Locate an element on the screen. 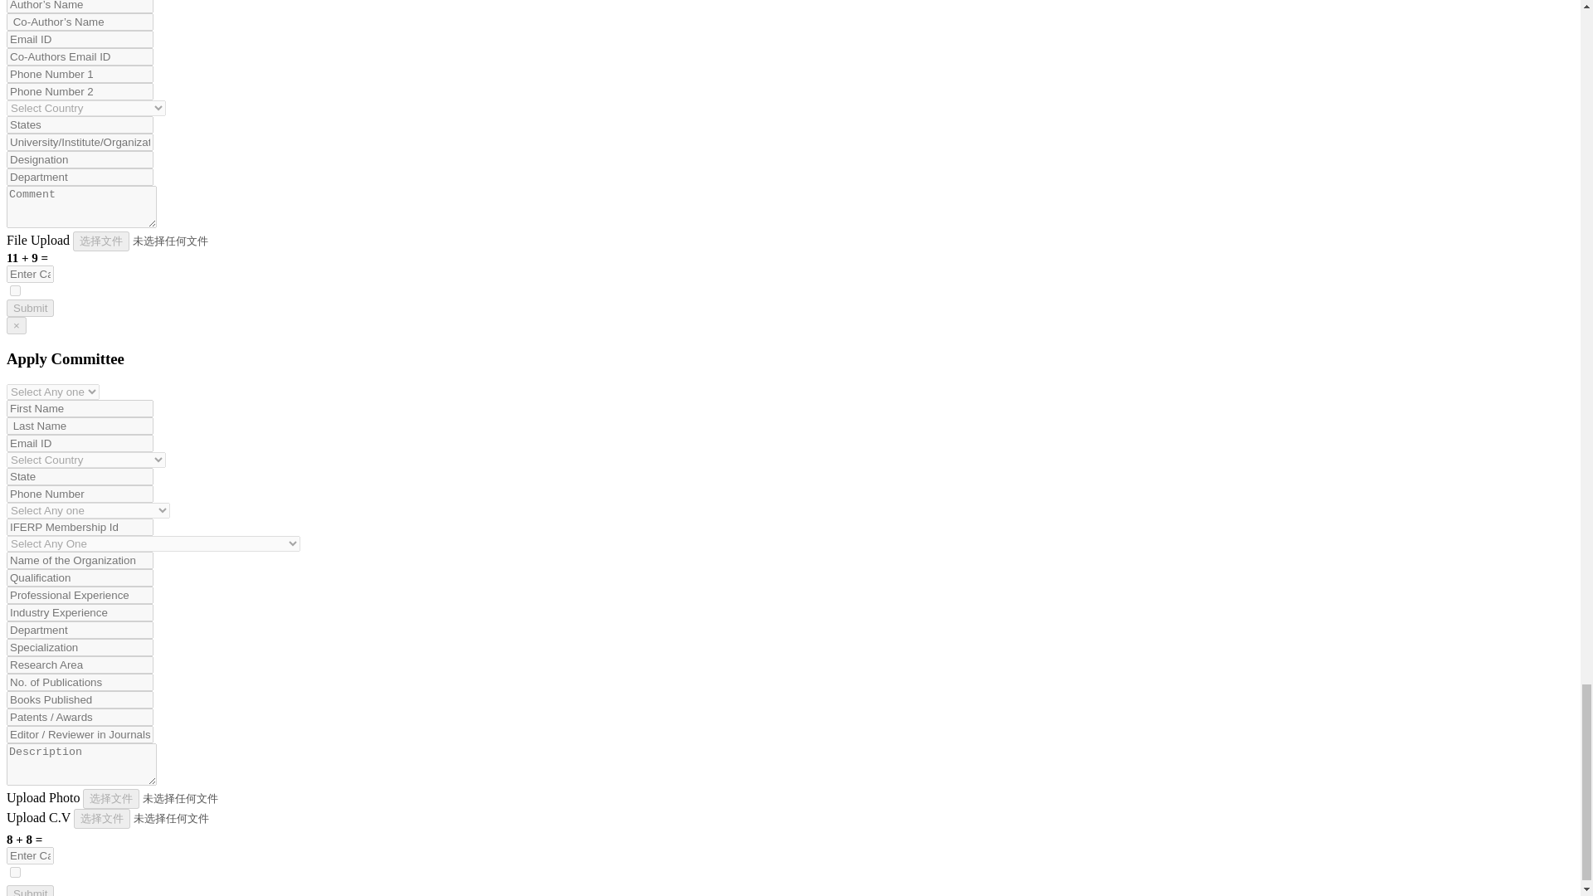 This screenshot has height=896, width=1593. Author name should only contain lowercase letter e.g. John is located at coordinates (80, 7).